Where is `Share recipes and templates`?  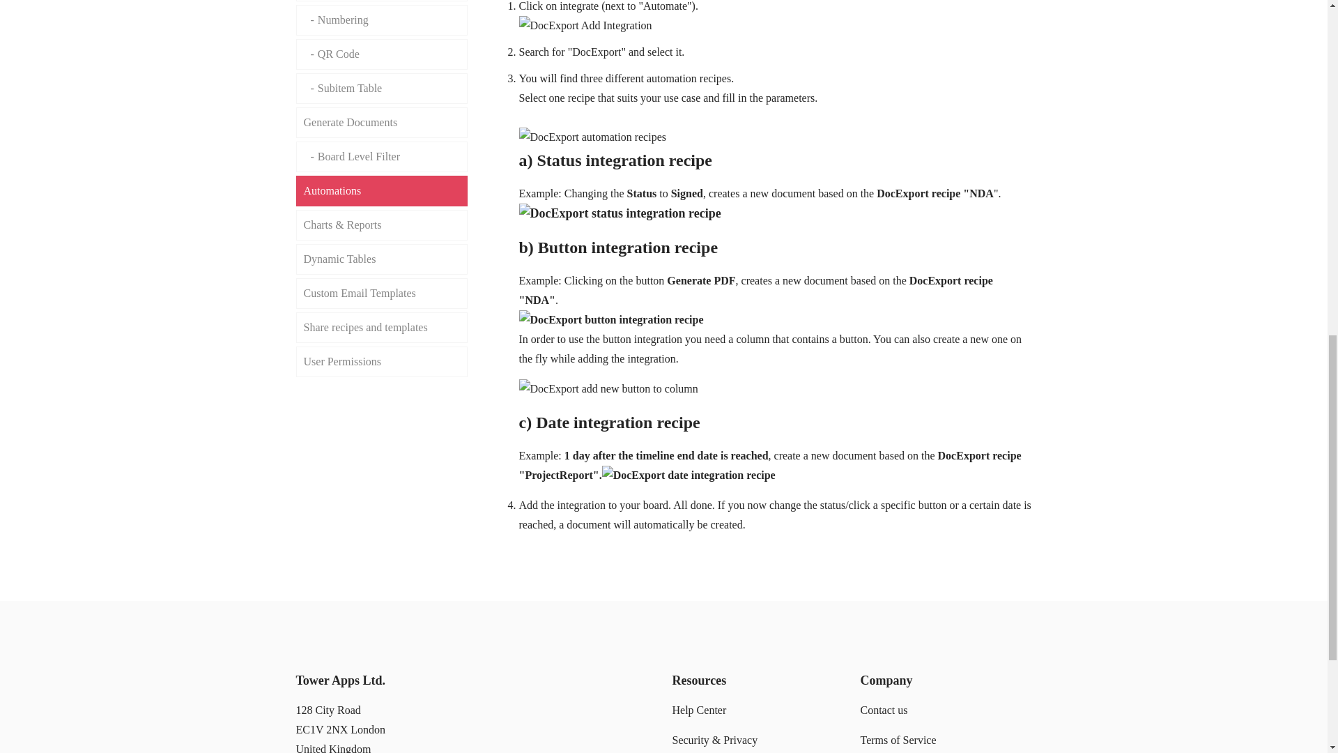 Share recipes and templates is located at coordinates (381, 328).